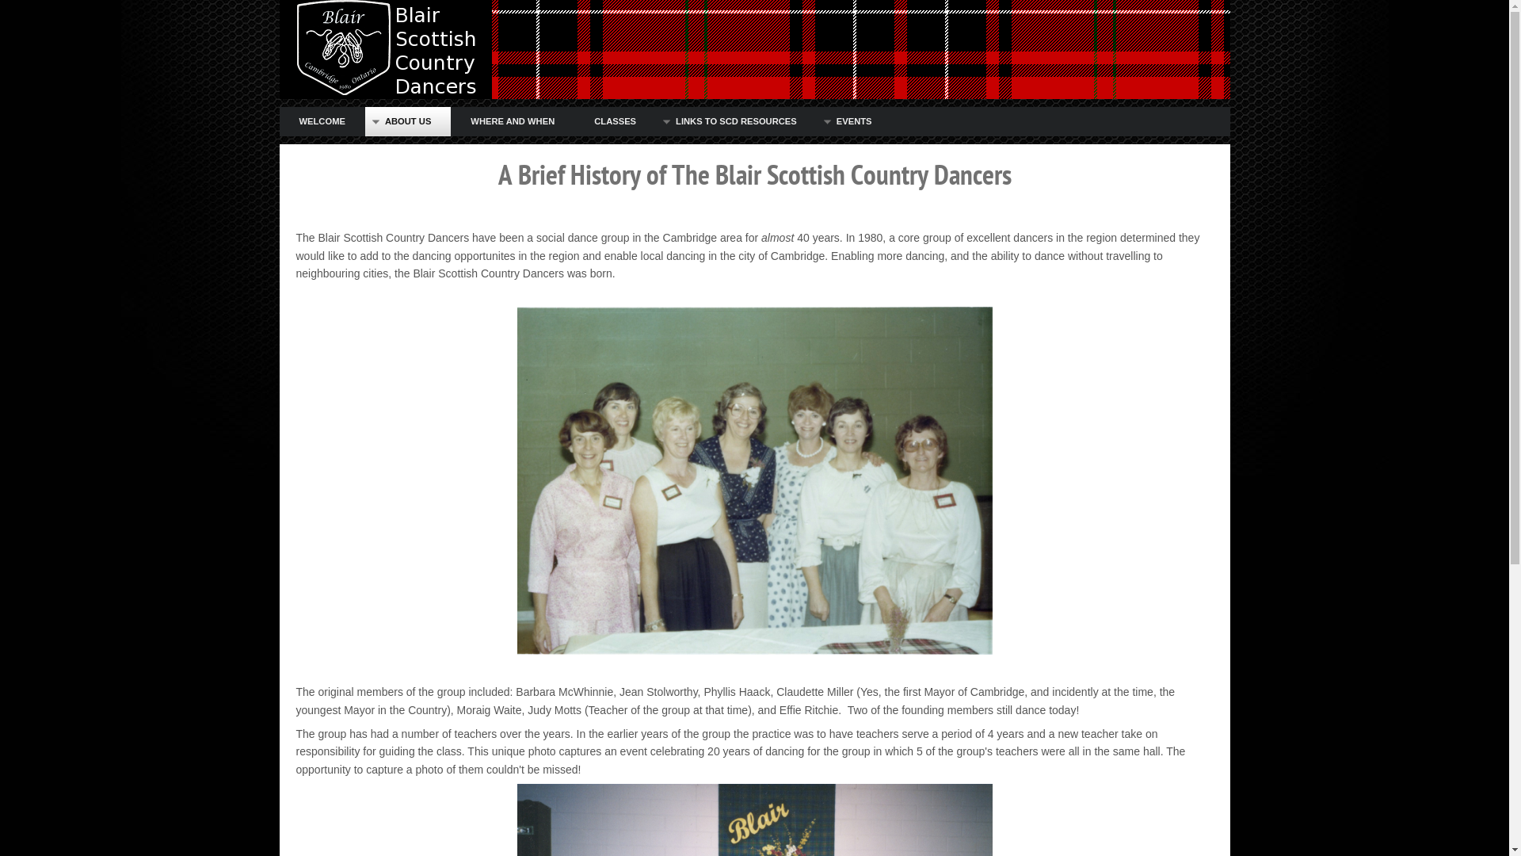  Describe the element at coordinates (854, 122) in the screenshot. I see `EVENTS` at that location.